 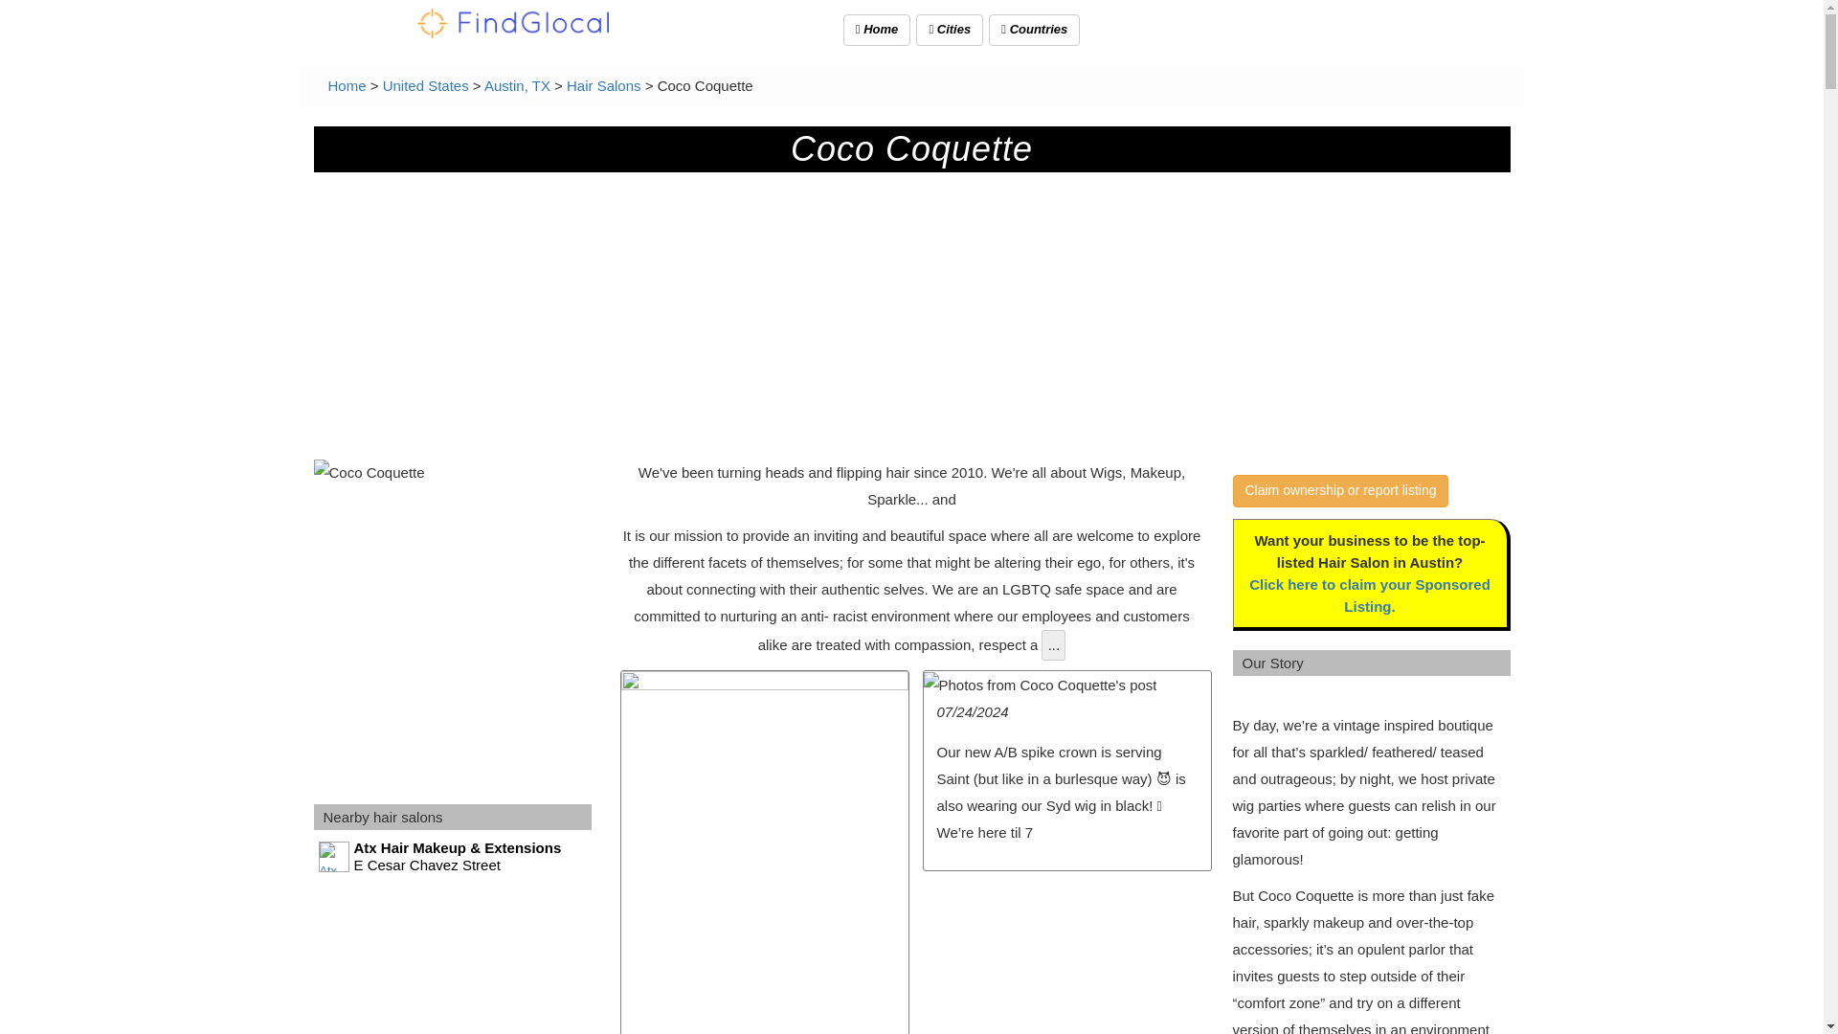 What do you see at coordinates (1370, 595) in the screenshot?
I see `Click here to claim your Sponsored Listing.` at bounding box center [1370, 595].